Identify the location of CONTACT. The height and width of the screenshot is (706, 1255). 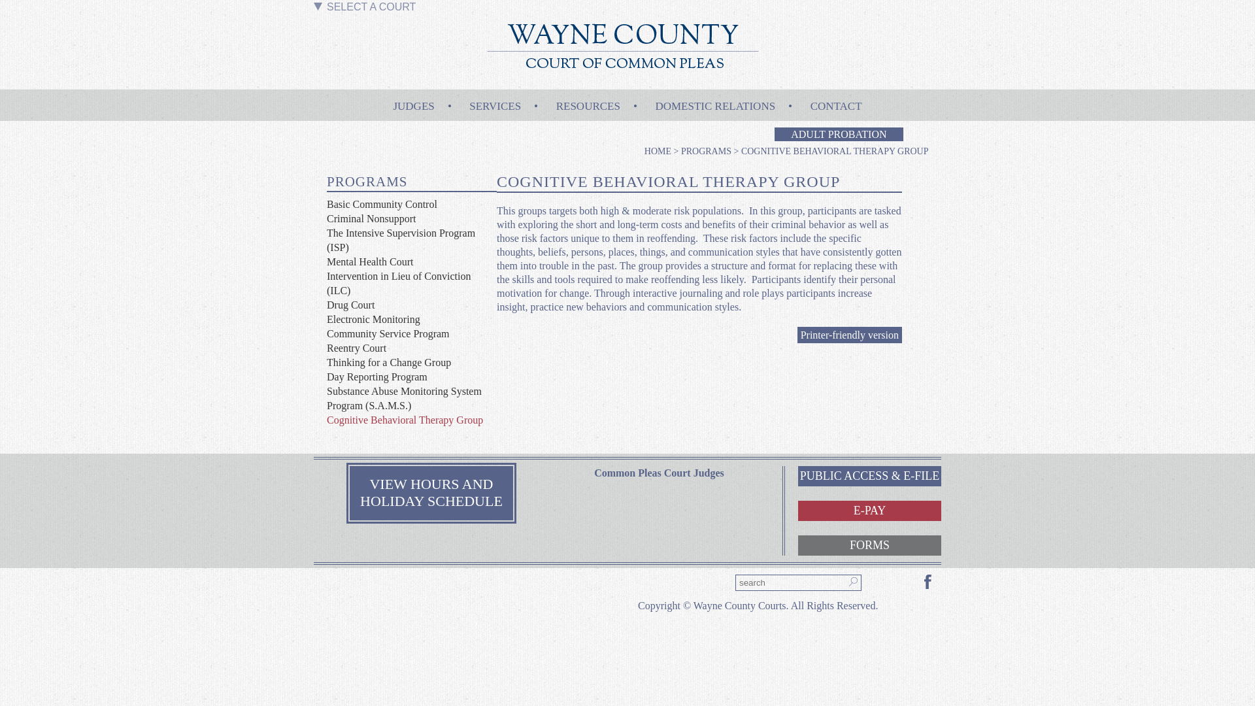
(837, 102).